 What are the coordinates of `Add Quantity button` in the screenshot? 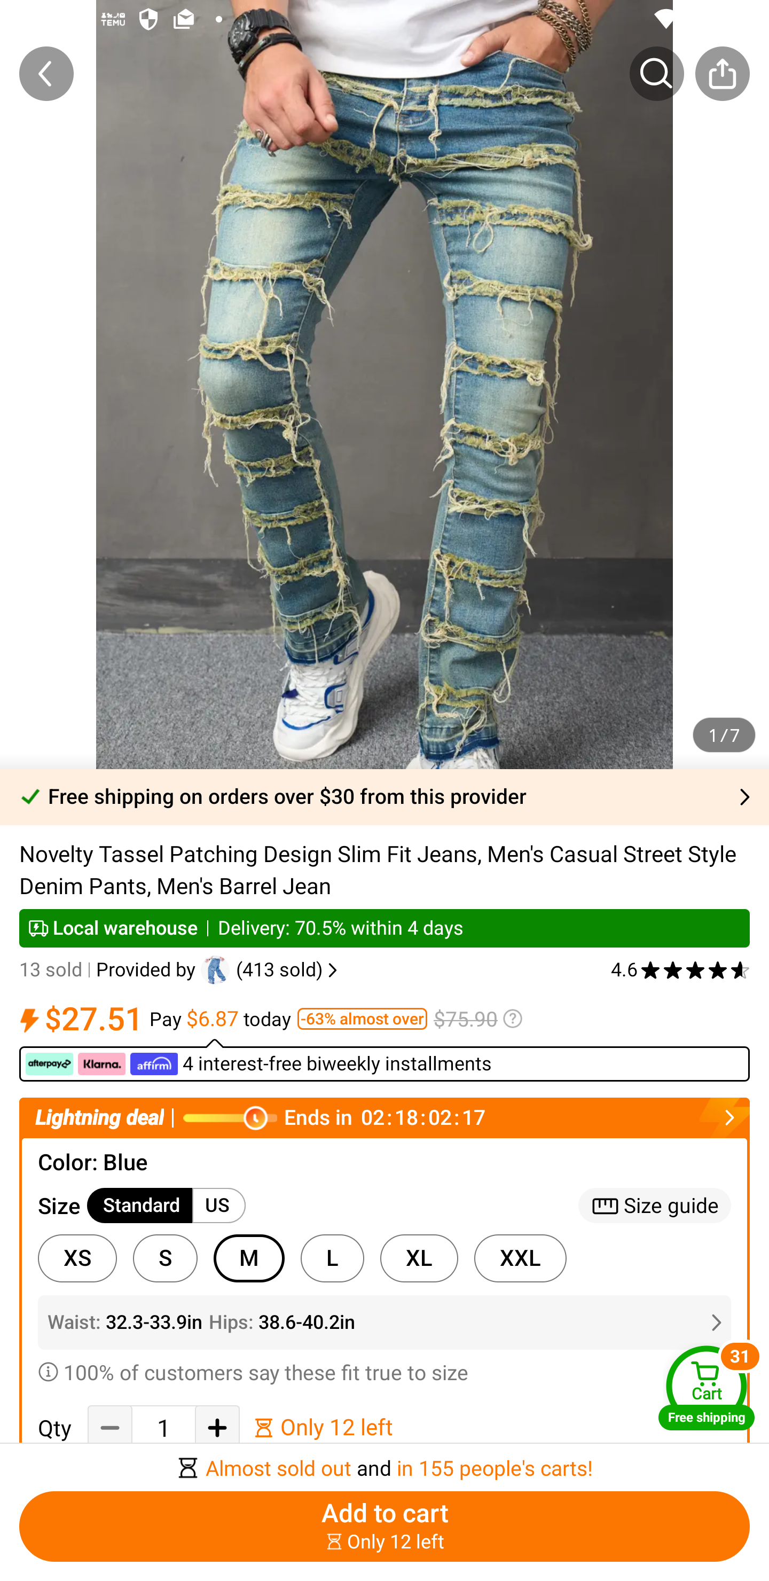 It's located at (217, 1427).